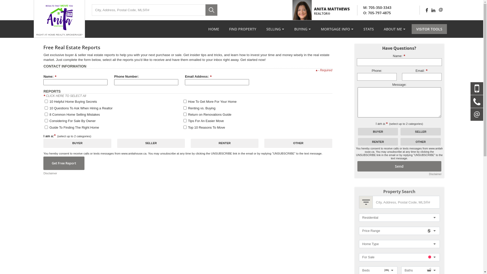 The height and width of the screenshot is (274, 487). I want to click on Home Type, so click(399, 244).